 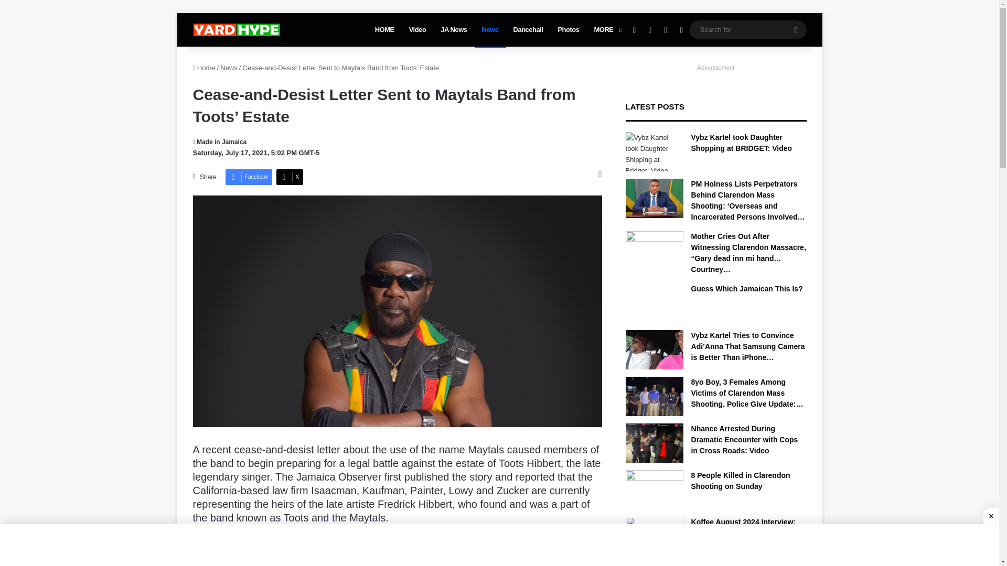 What do you see at coordinates (290, 177) in the screenshot?
I see `X` at bounding box center [290, 177].